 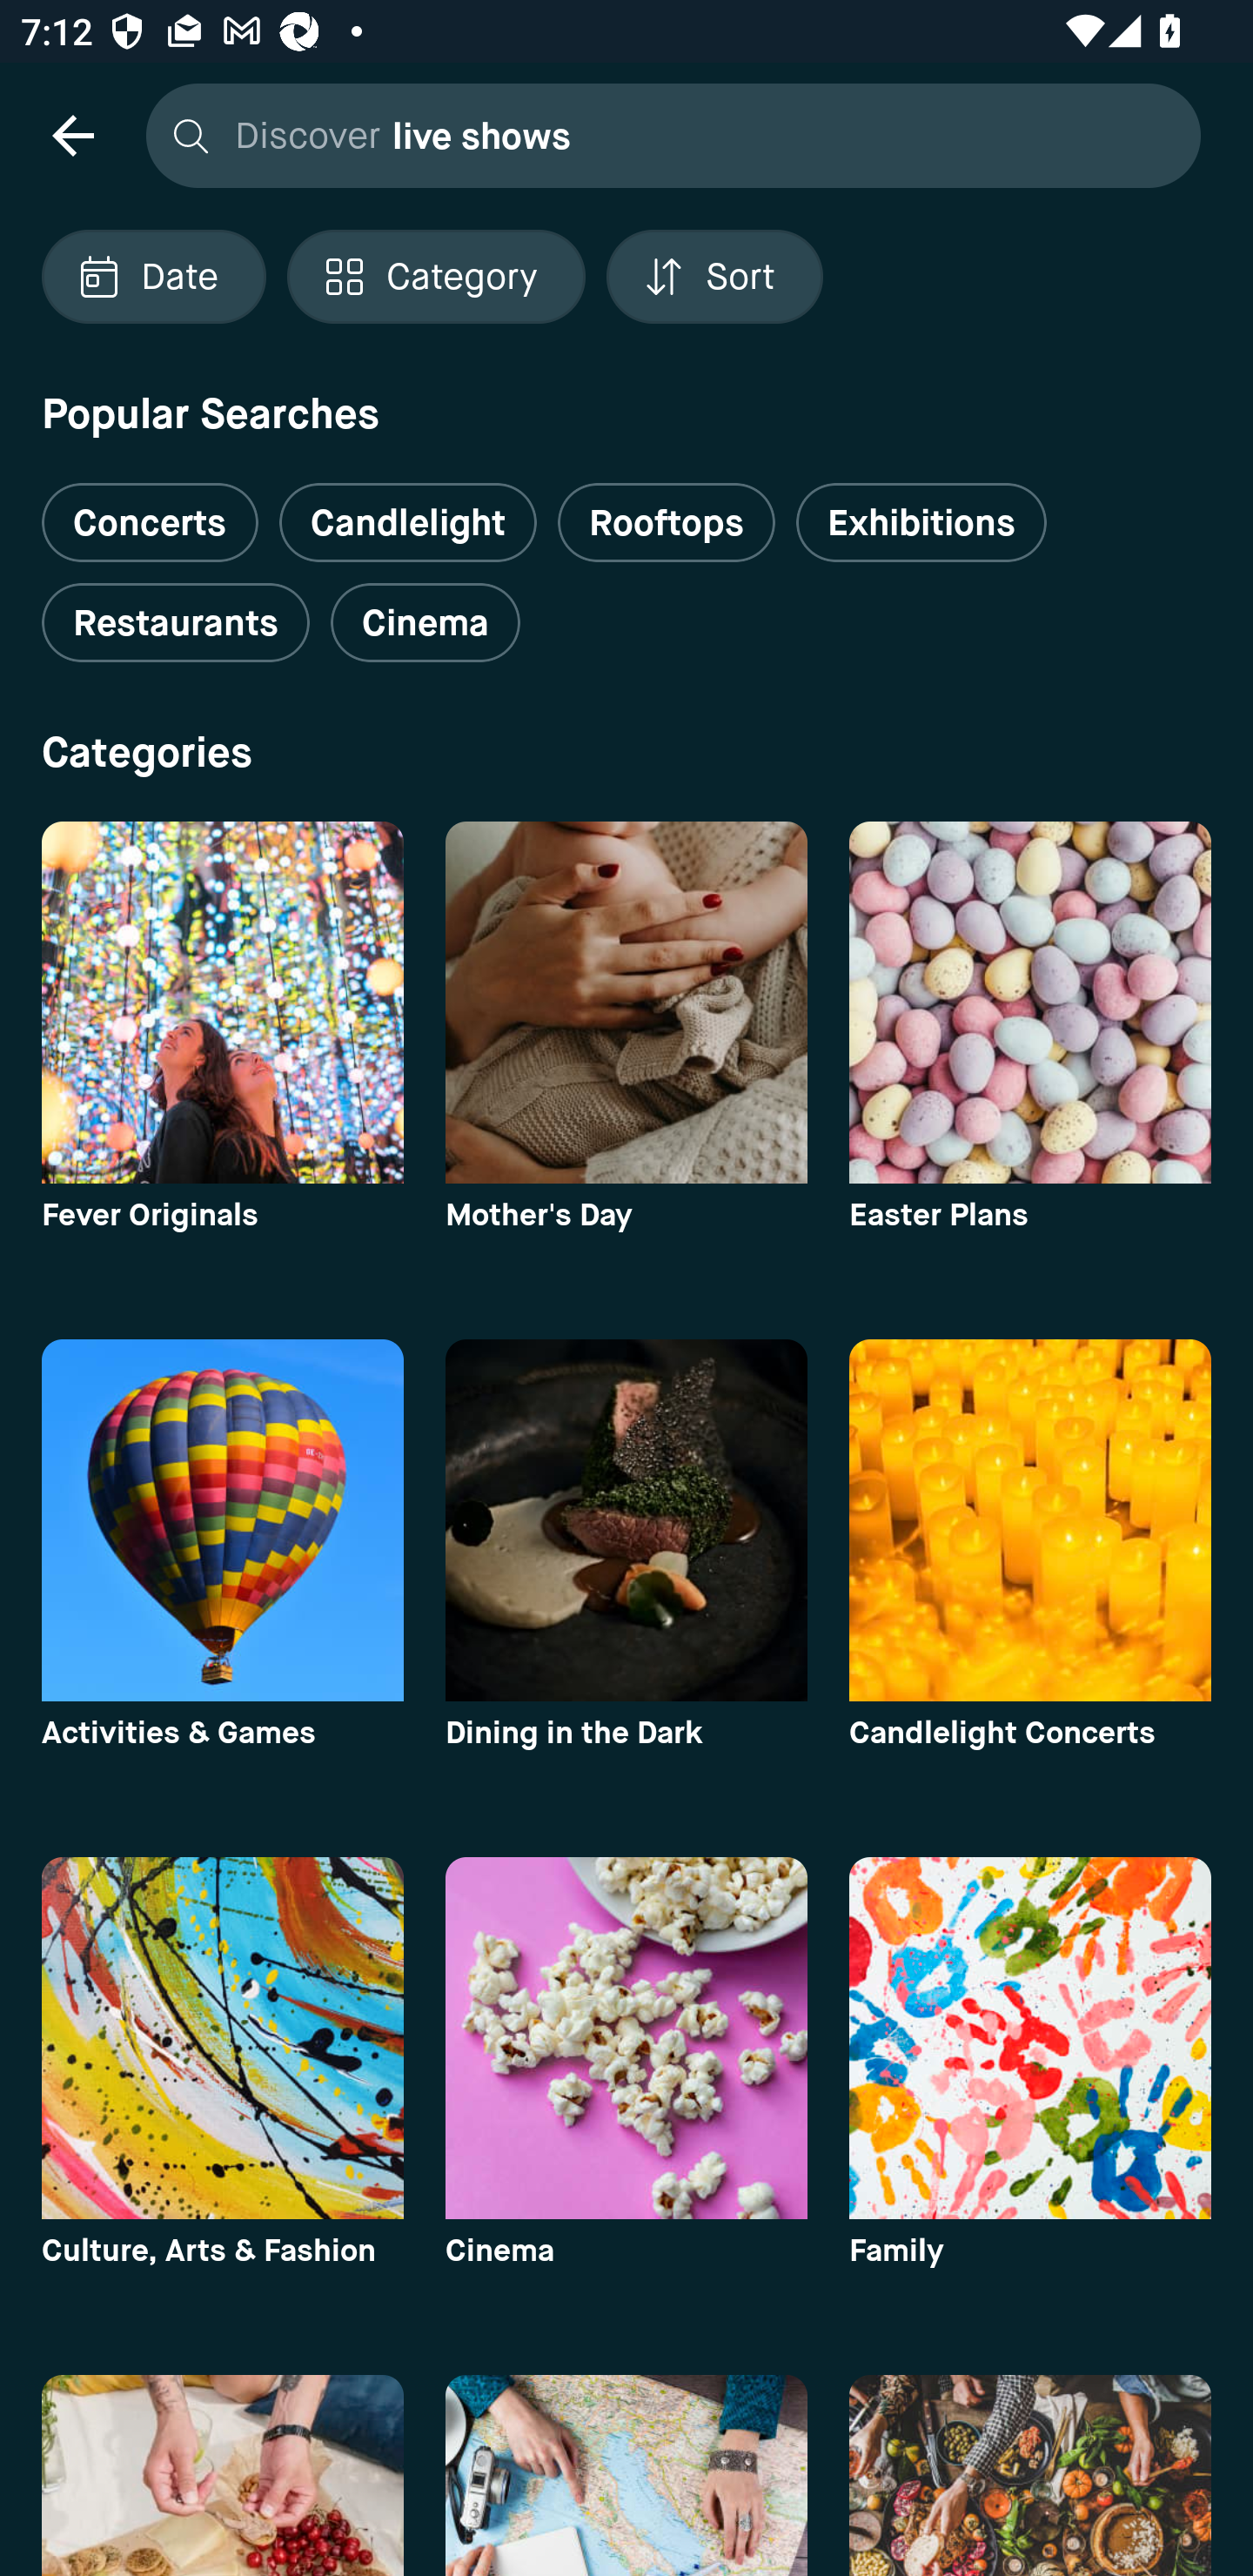 What do you see at coordinates (153, 277) in the screenshot?
I see `Localized description Date` at bounding box center [153, 277].